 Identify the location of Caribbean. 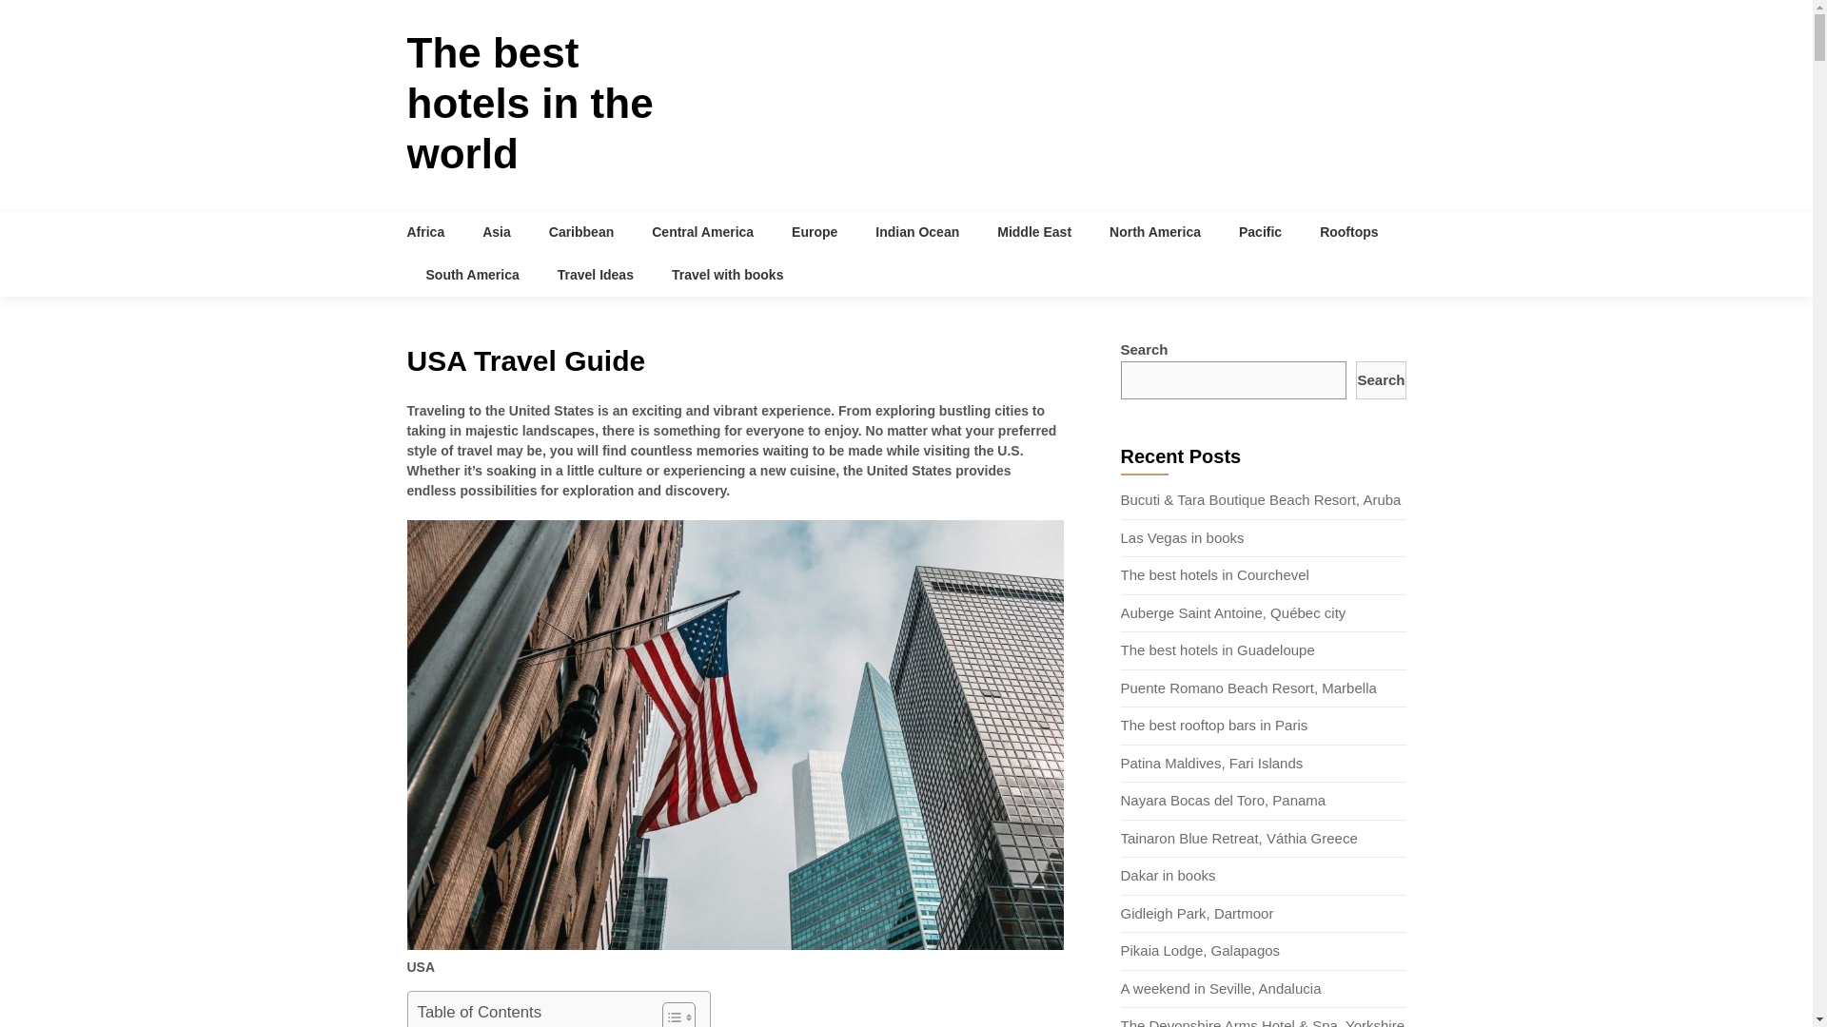
(580, 232).